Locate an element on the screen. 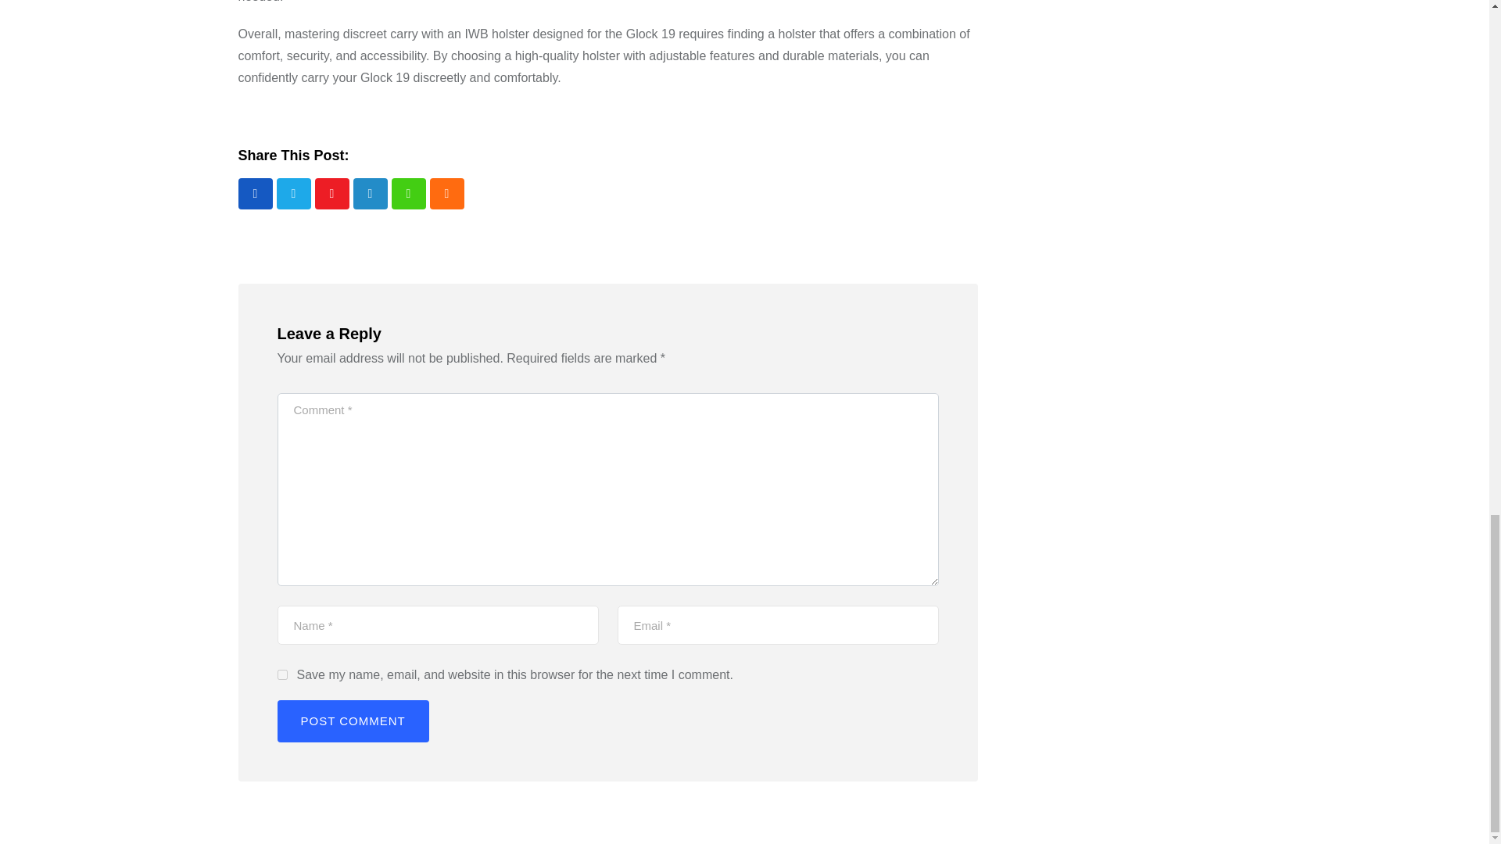 This screenshot has height=844, width=1501. Post Comment is located at coordinates (352, 721).